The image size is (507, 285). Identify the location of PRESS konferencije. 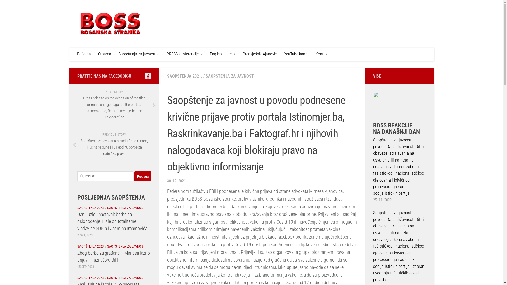
(184, 54).